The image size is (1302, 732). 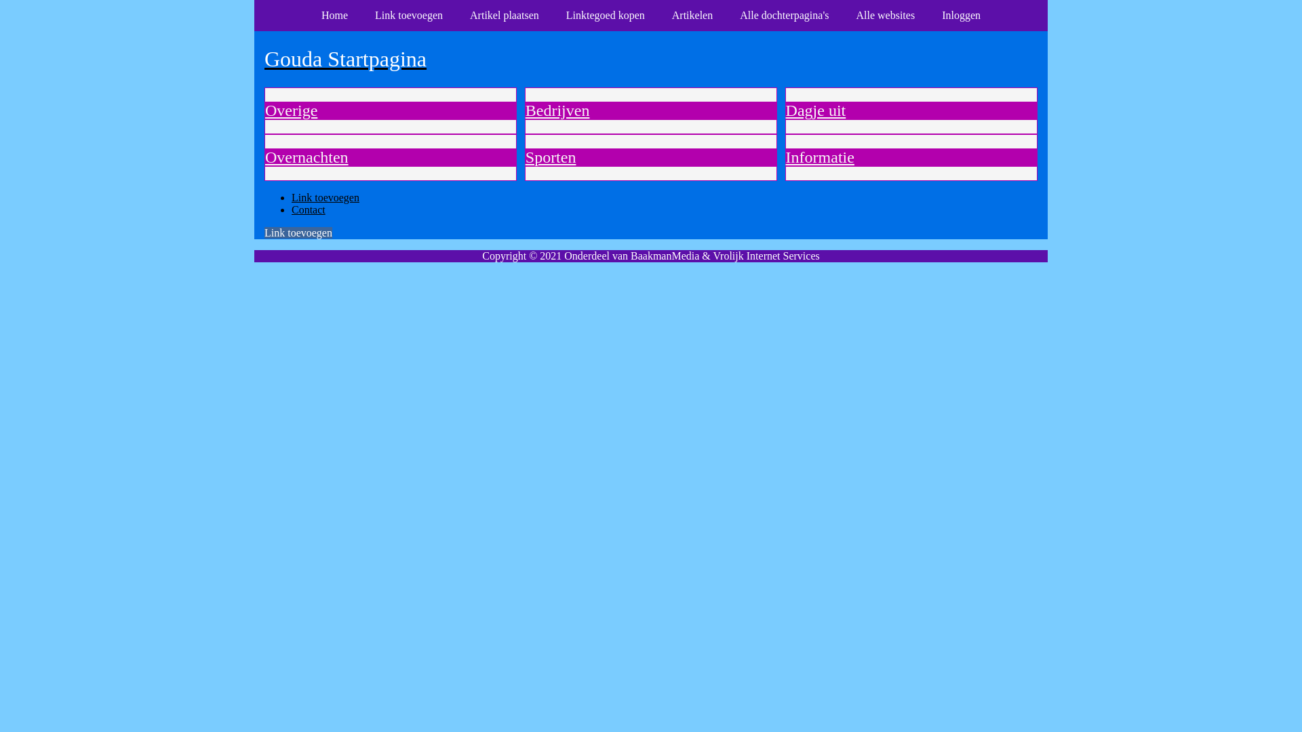 I want to click on Artikel plaatsen, so click(x=505, y=16).